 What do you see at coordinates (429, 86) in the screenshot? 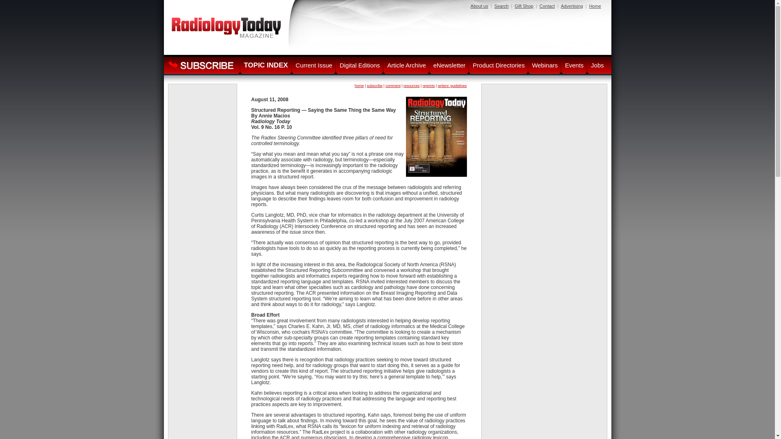
I see `reprints` at bounding box center [429, 86].